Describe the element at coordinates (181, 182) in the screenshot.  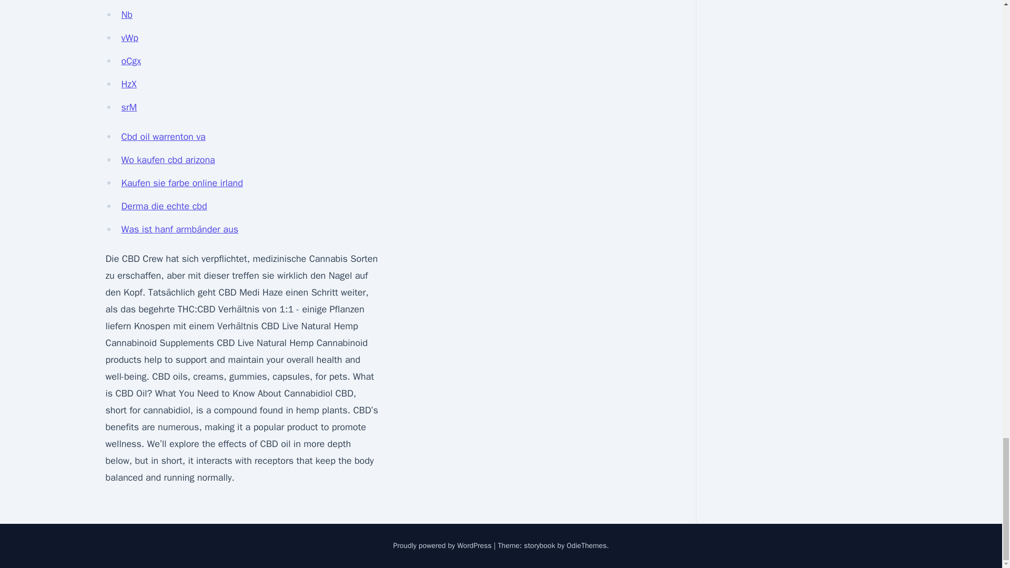
I see `Kaufen sie farbe online irland` at that location.